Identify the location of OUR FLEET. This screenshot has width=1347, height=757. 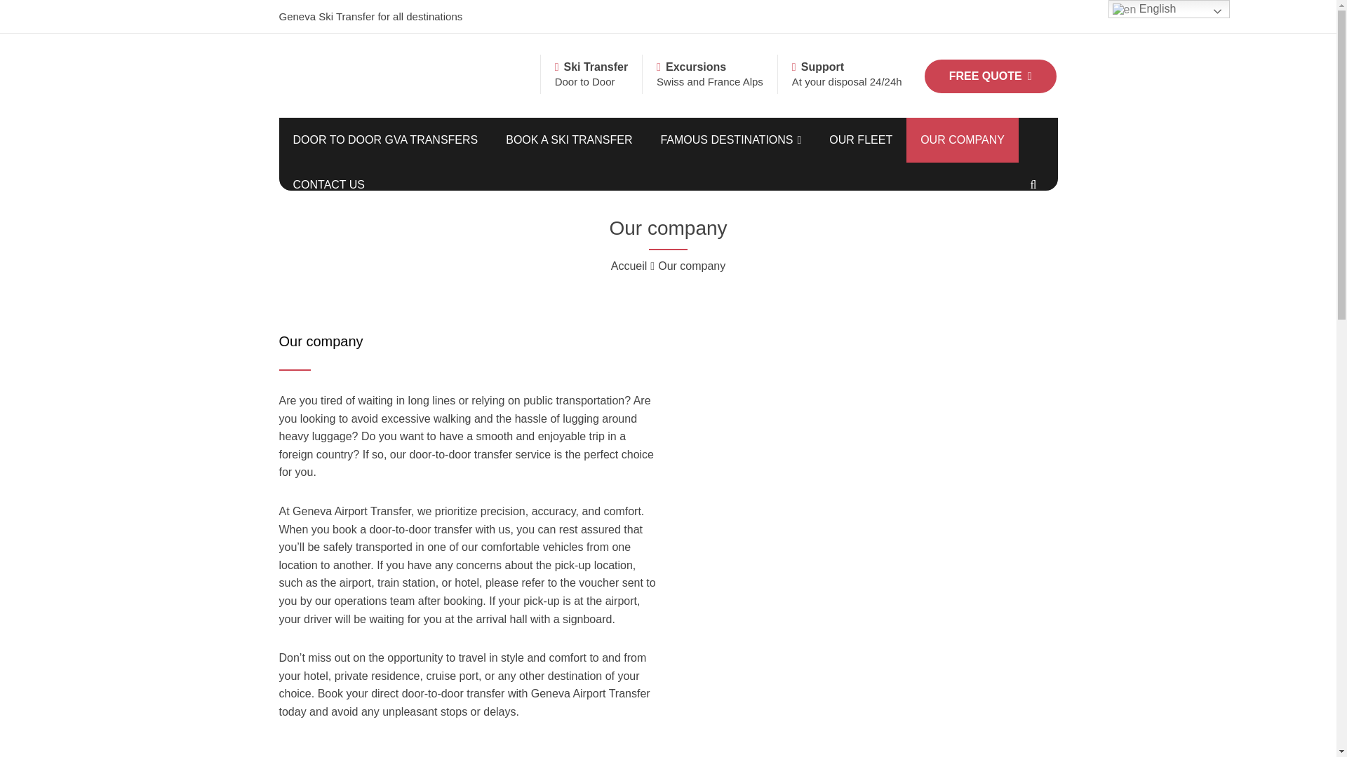
(860, 140).